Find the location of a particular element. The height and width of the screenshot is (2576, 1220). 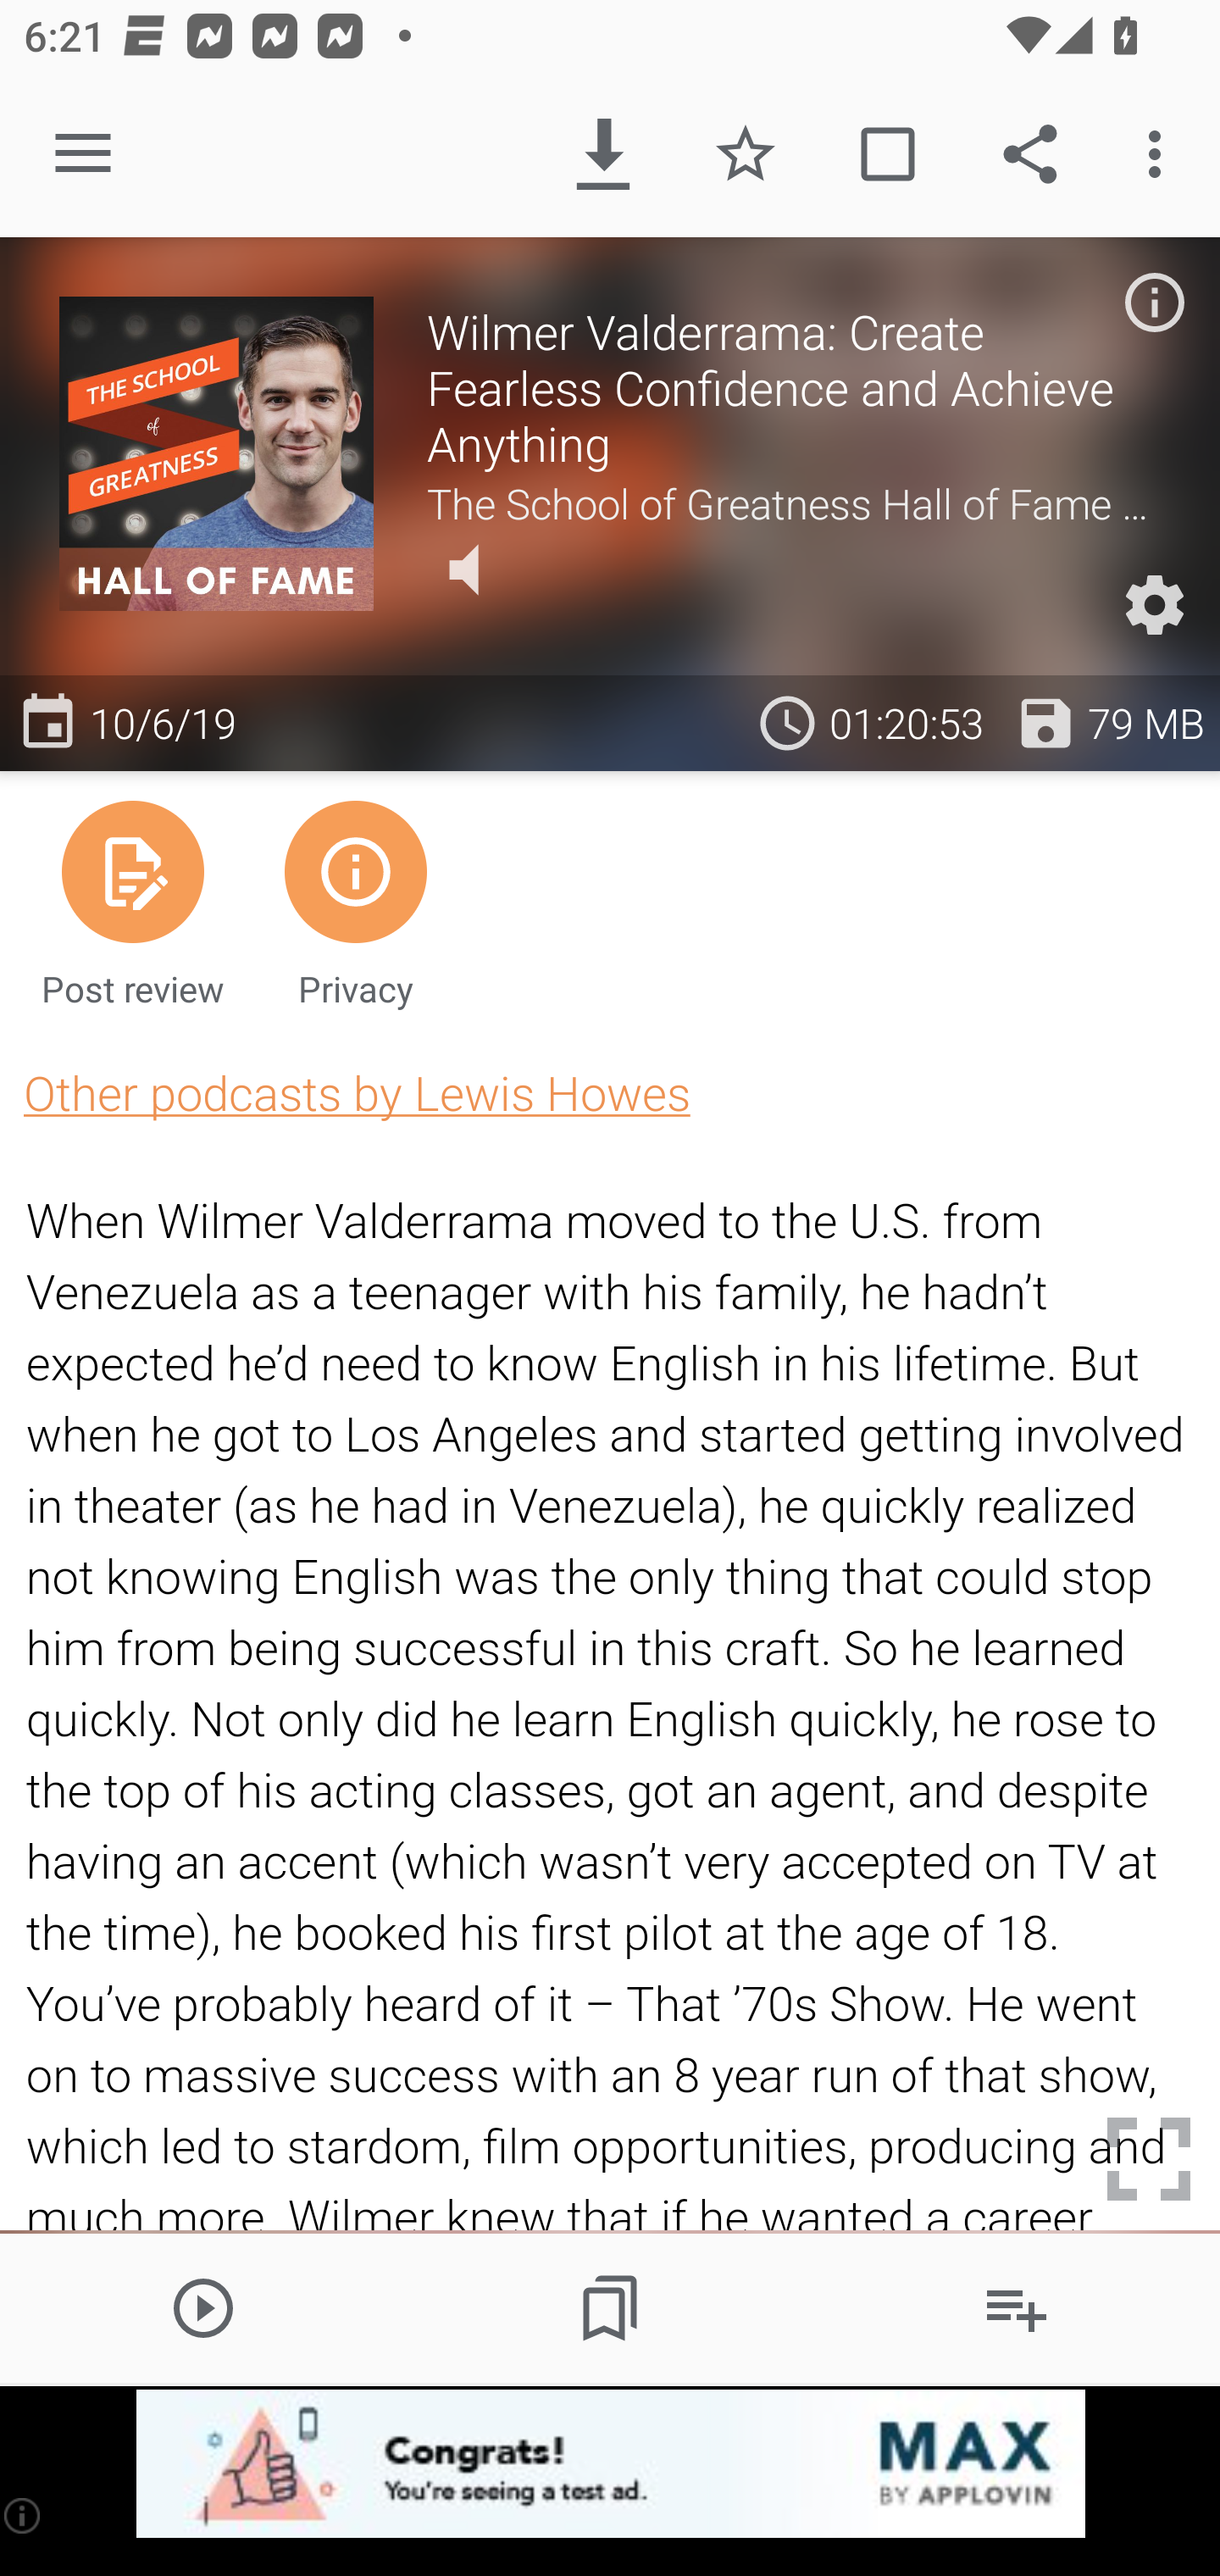

Toggle full screen mode is located at coordinates (1149, 2159).